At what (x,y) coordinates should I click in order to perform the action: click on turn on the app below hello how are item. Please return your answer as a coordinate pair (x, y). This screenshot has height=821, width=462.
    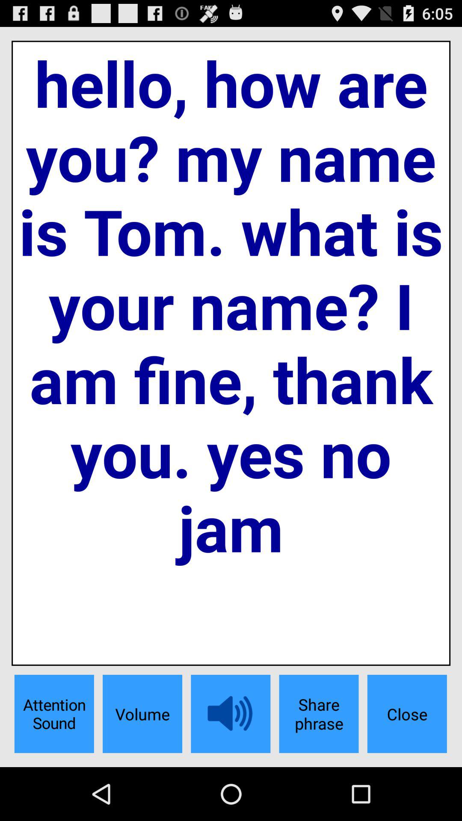
    Looking at the image, I should click on (142, 714).